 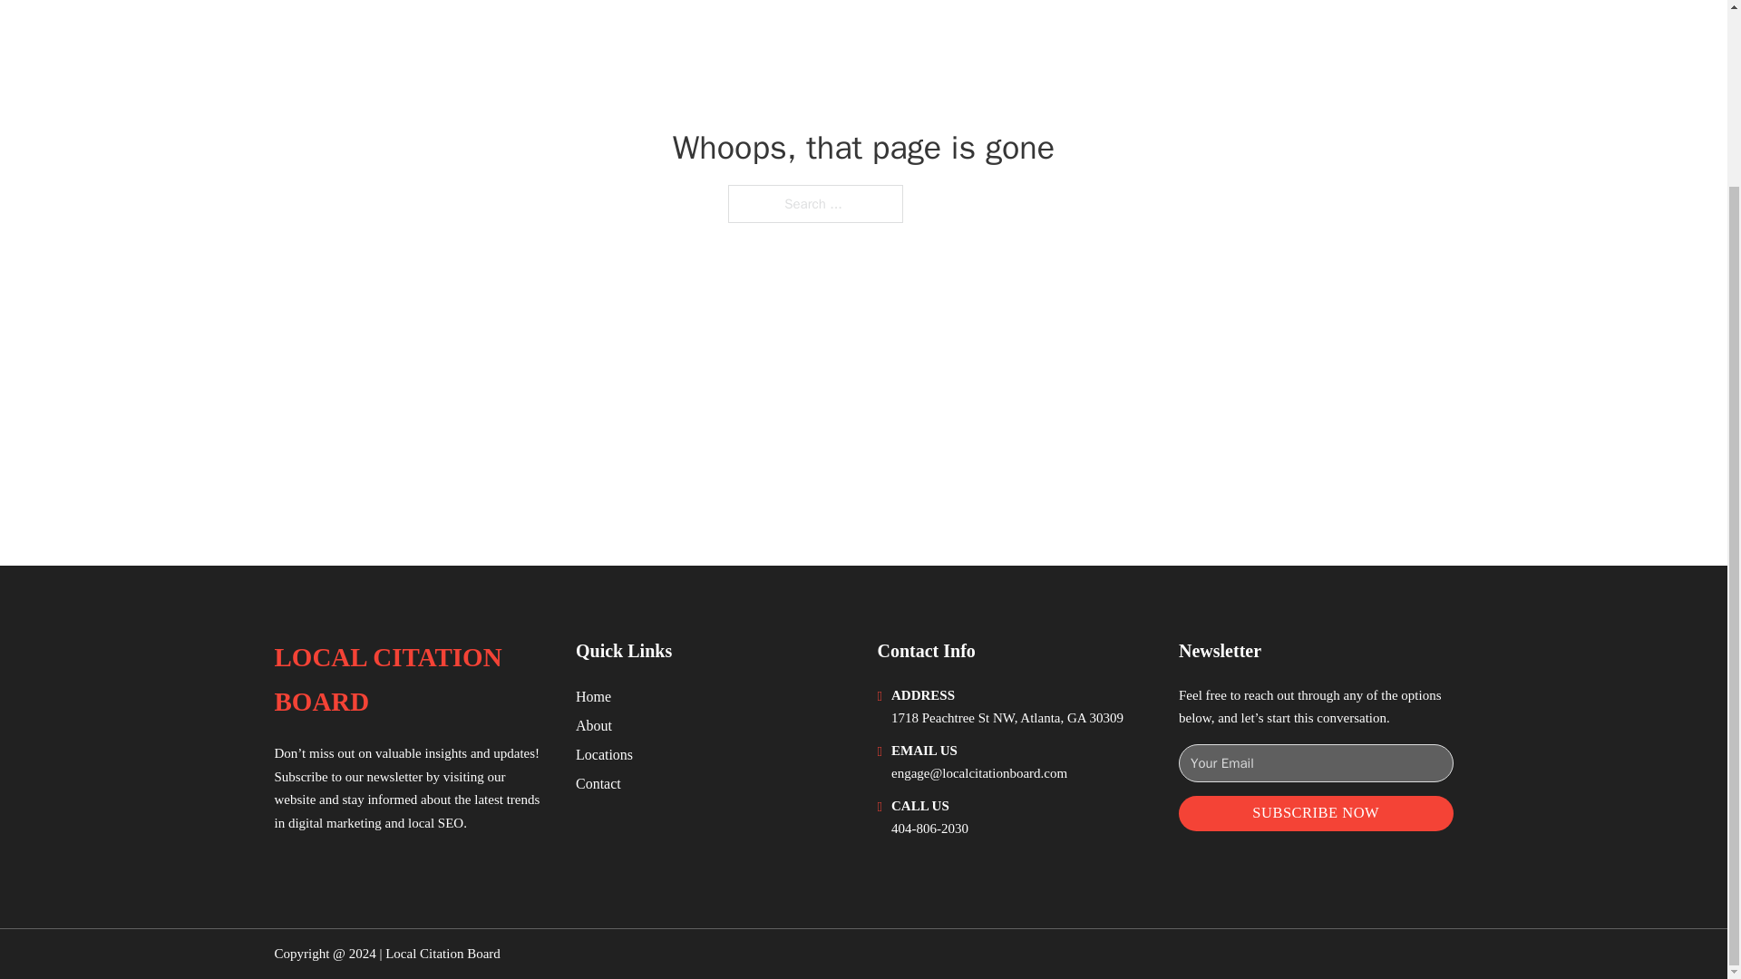 I want to click on Contact, so click(x=598, y=783).